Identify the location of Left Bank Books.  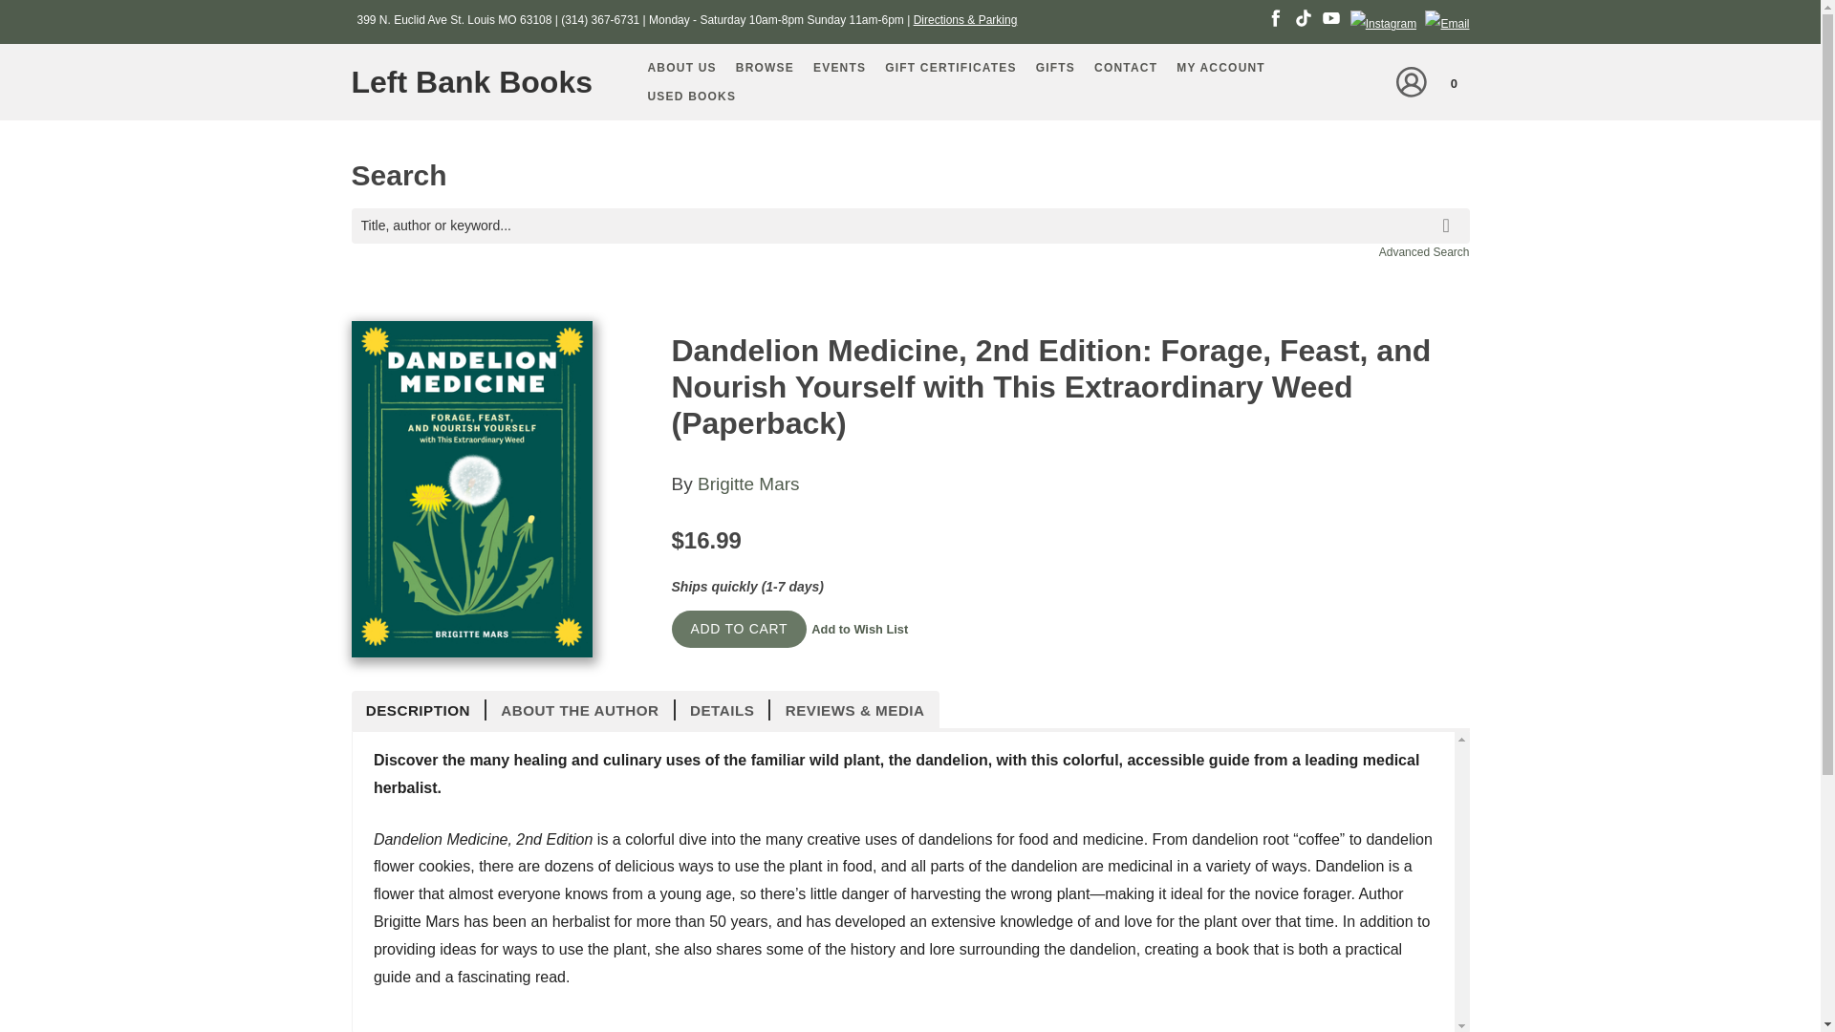
(480, 82).